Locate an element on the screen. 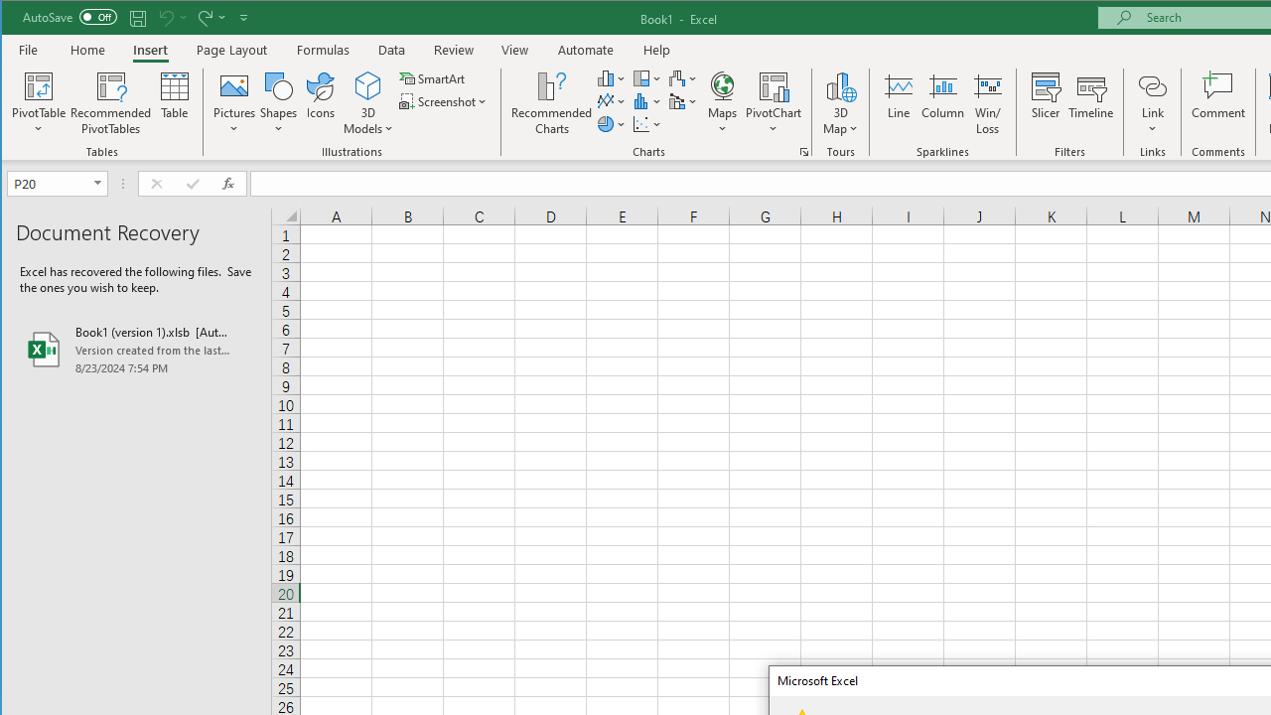 Image resolution: width=1271 pixels, height=715 pixels. Customize Quick Access Toolbar is located at coordinates (243, 18).